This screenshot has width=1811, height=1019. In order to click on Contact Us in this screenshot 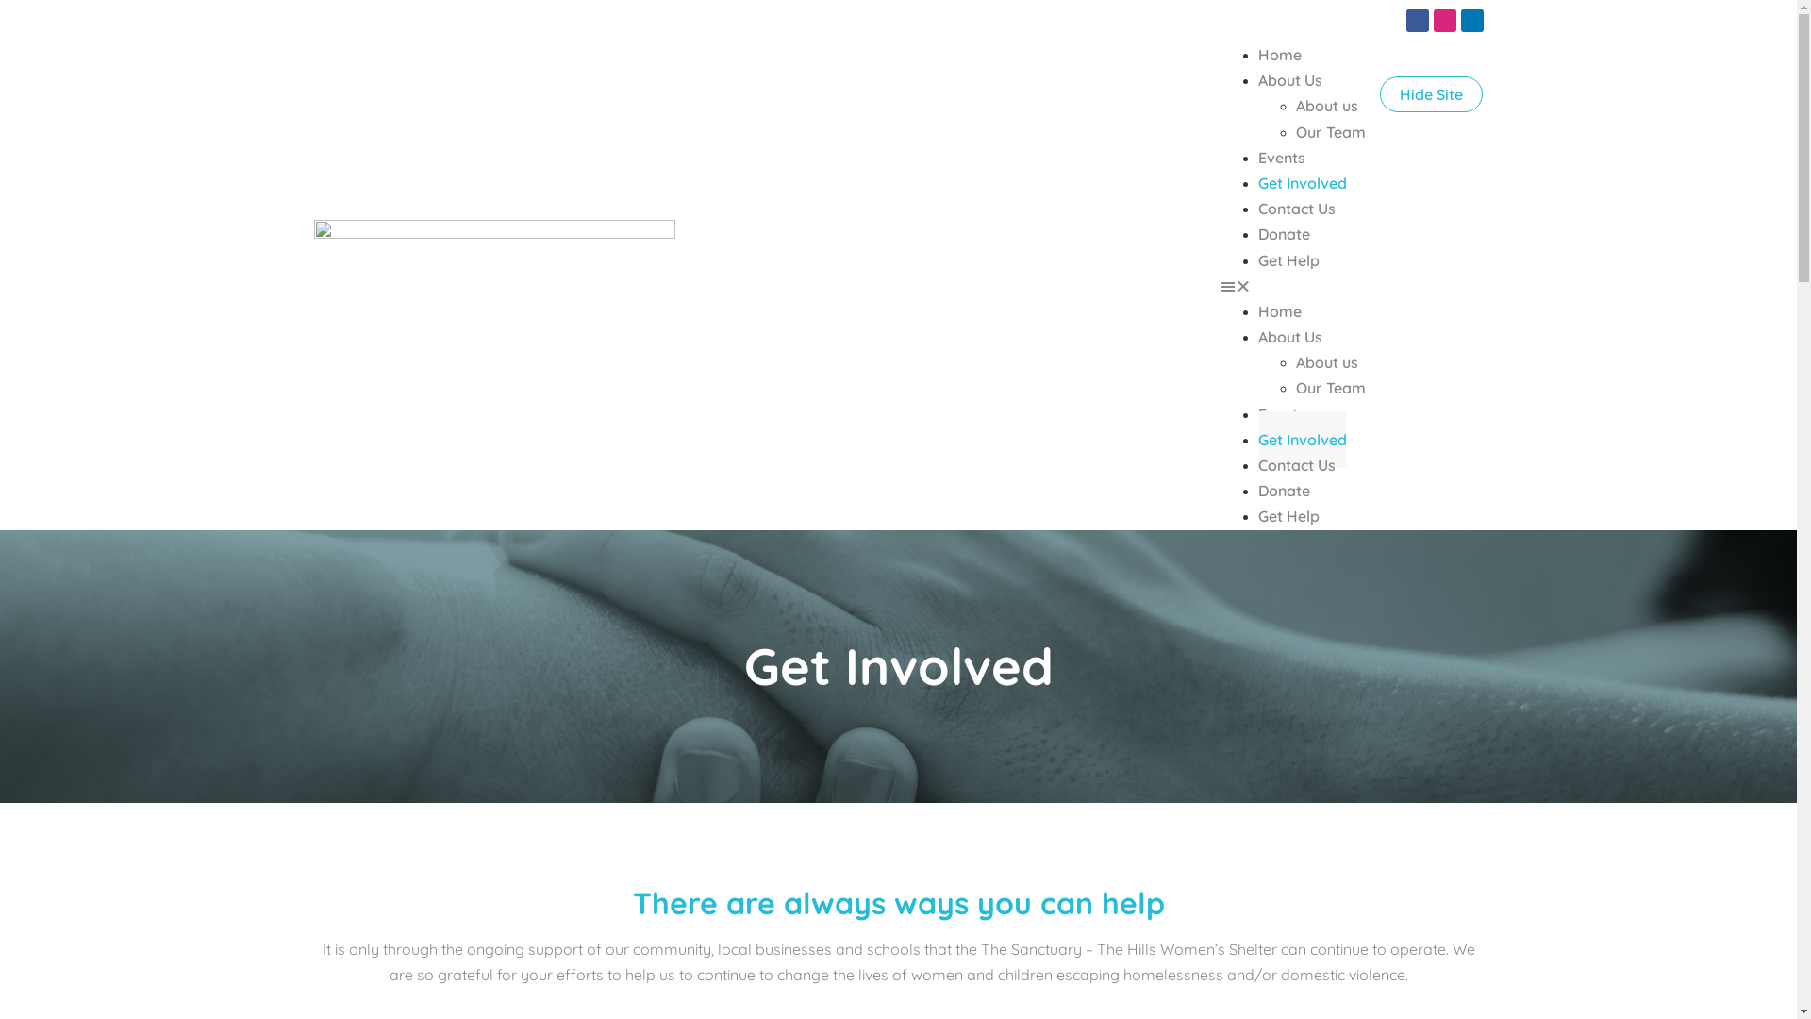, I will do `click(1297, 209)`.